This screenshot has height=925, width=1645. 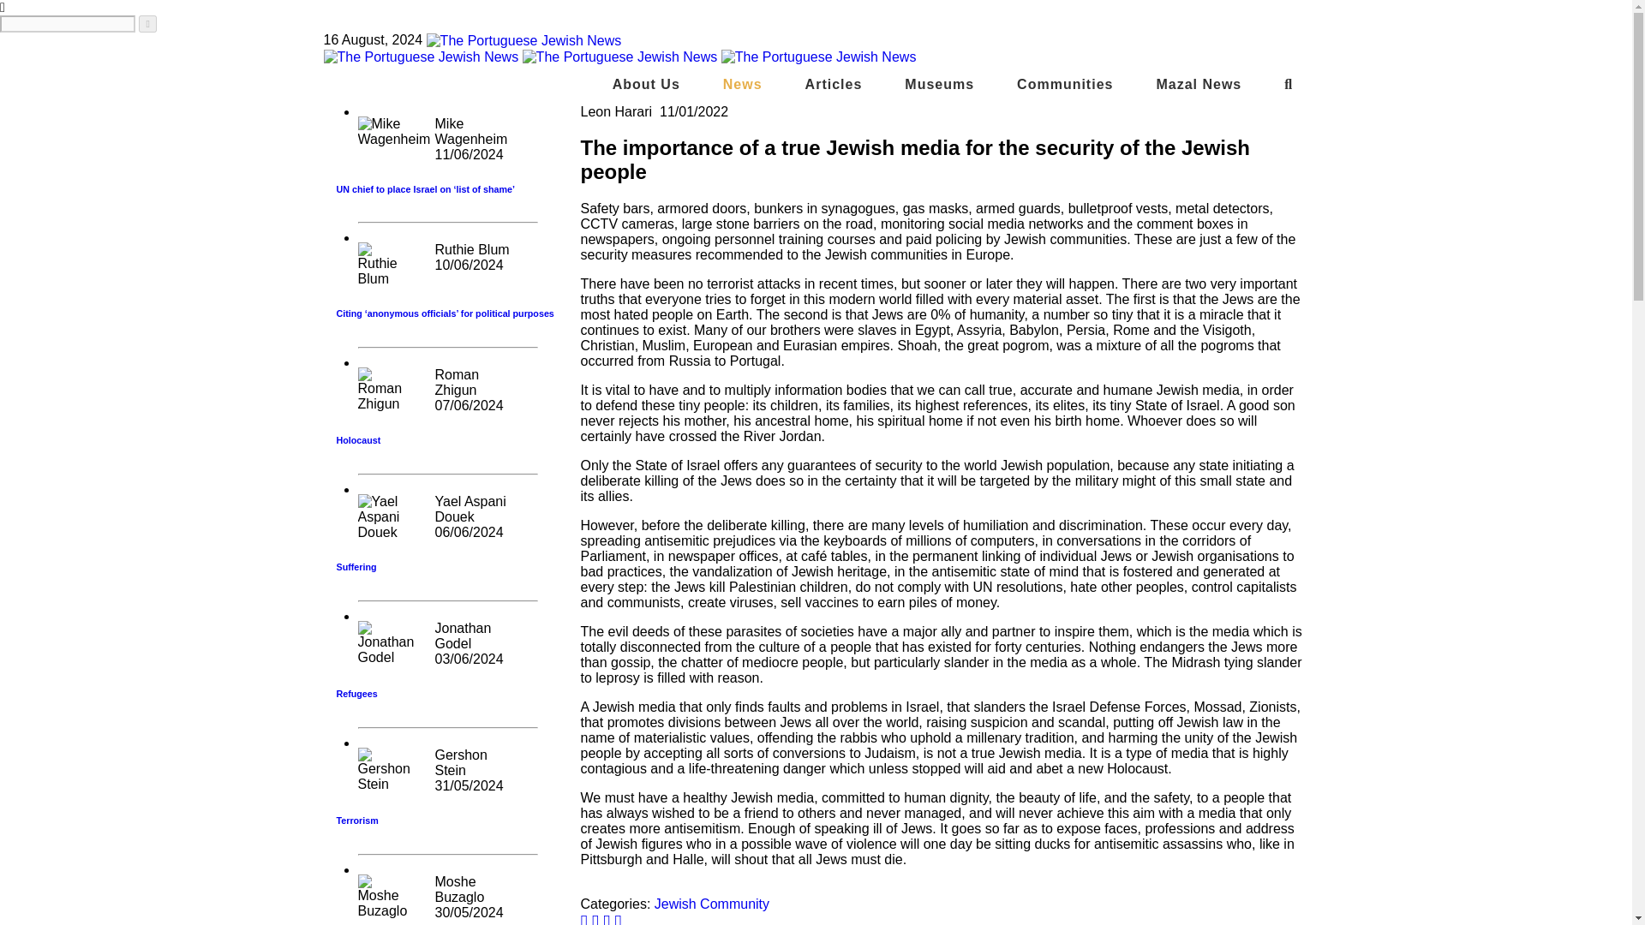 What do you see at coordinates (458, 382) in the screenshot?
I see `Roman Zhigun` at bounding box center [458, 382].